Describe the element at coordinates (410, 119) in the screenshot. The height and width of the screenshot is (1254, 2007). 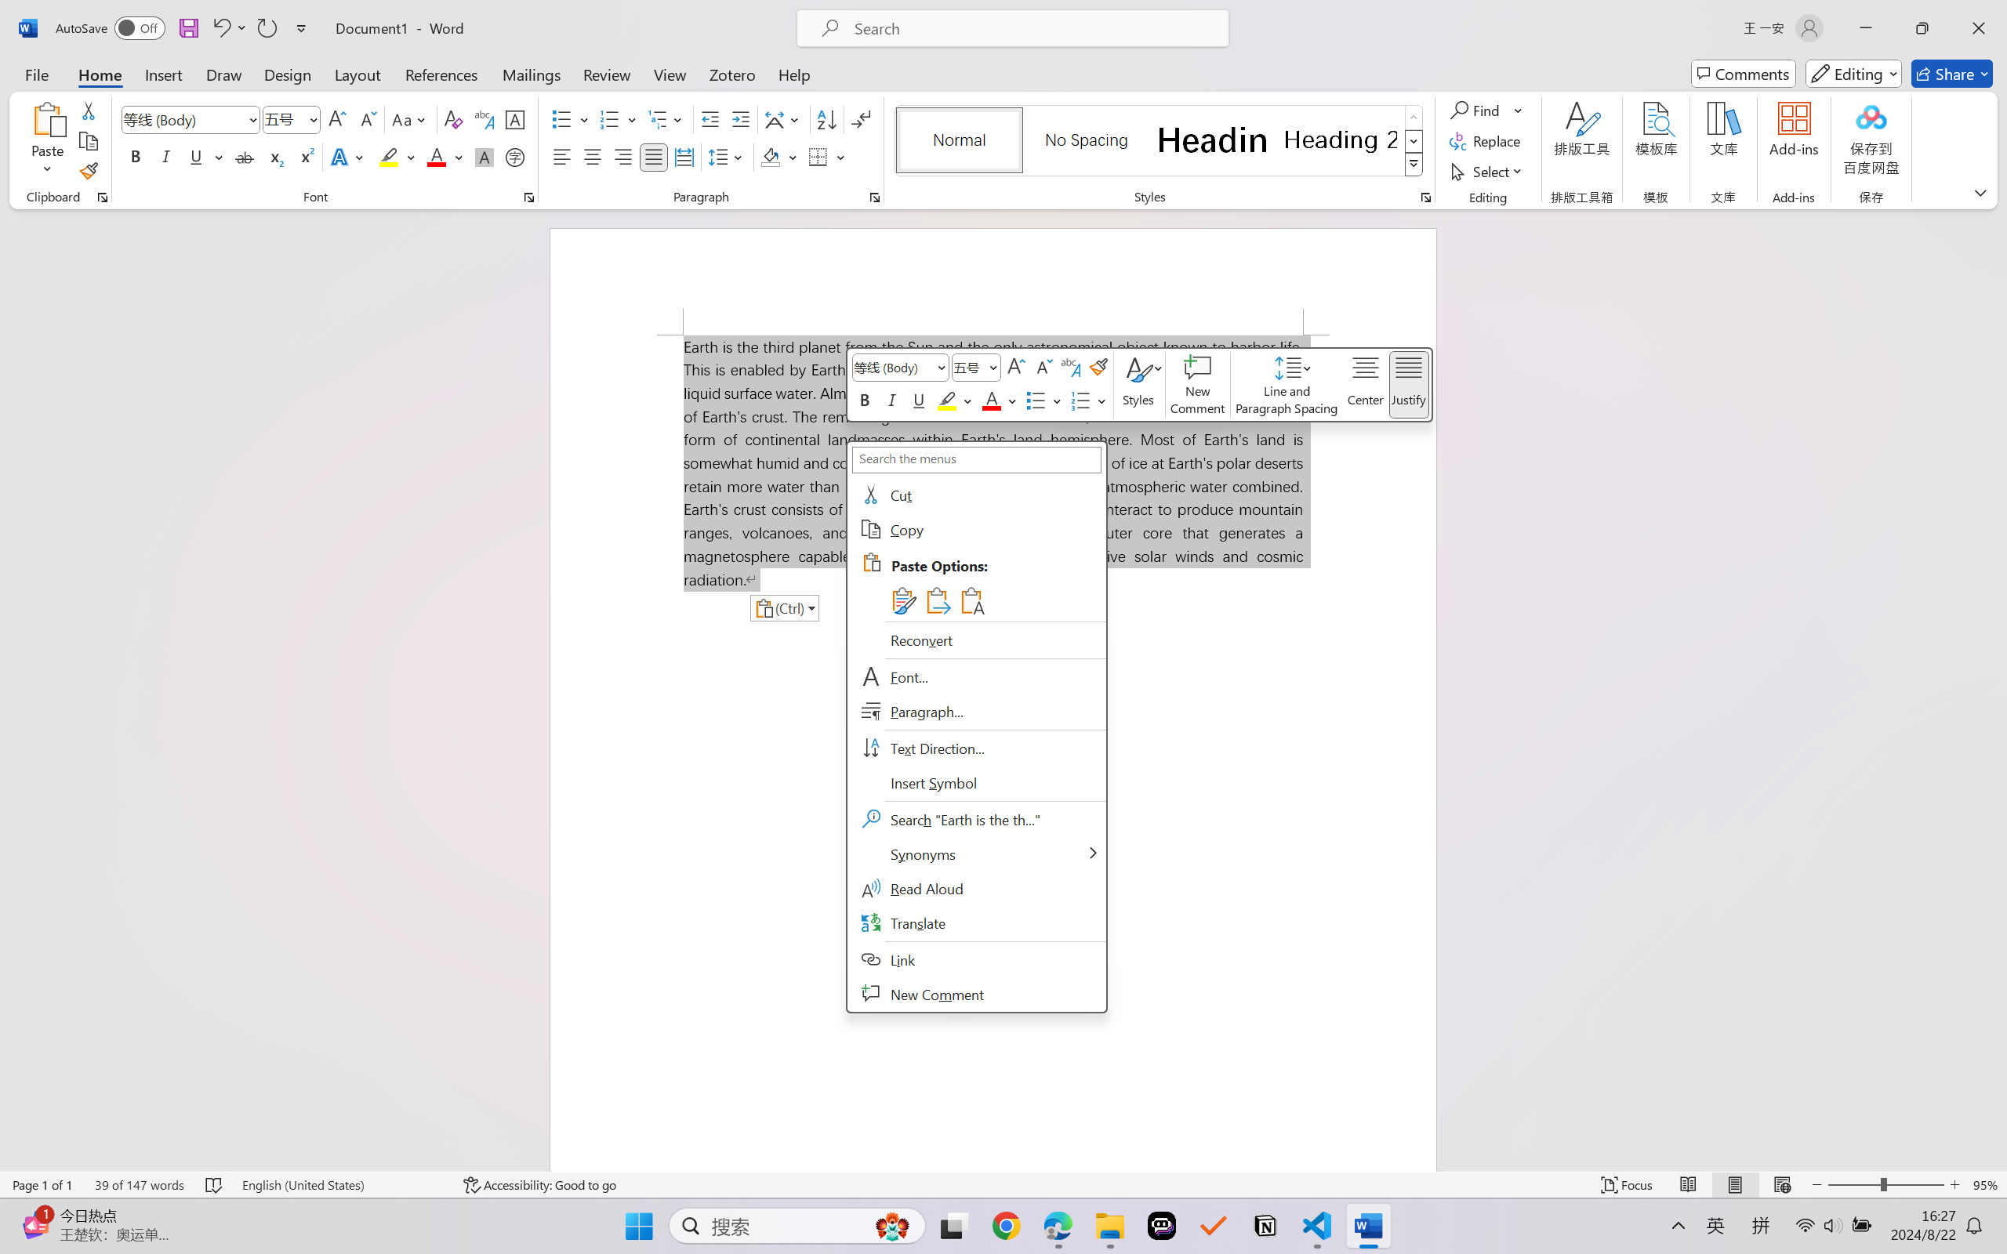
I see `Change Case` at that location.